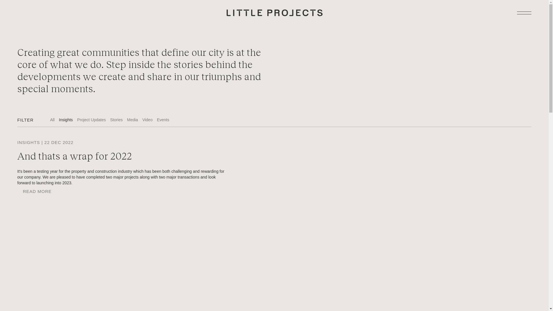  I want to click on Insights, so click(66, 120).